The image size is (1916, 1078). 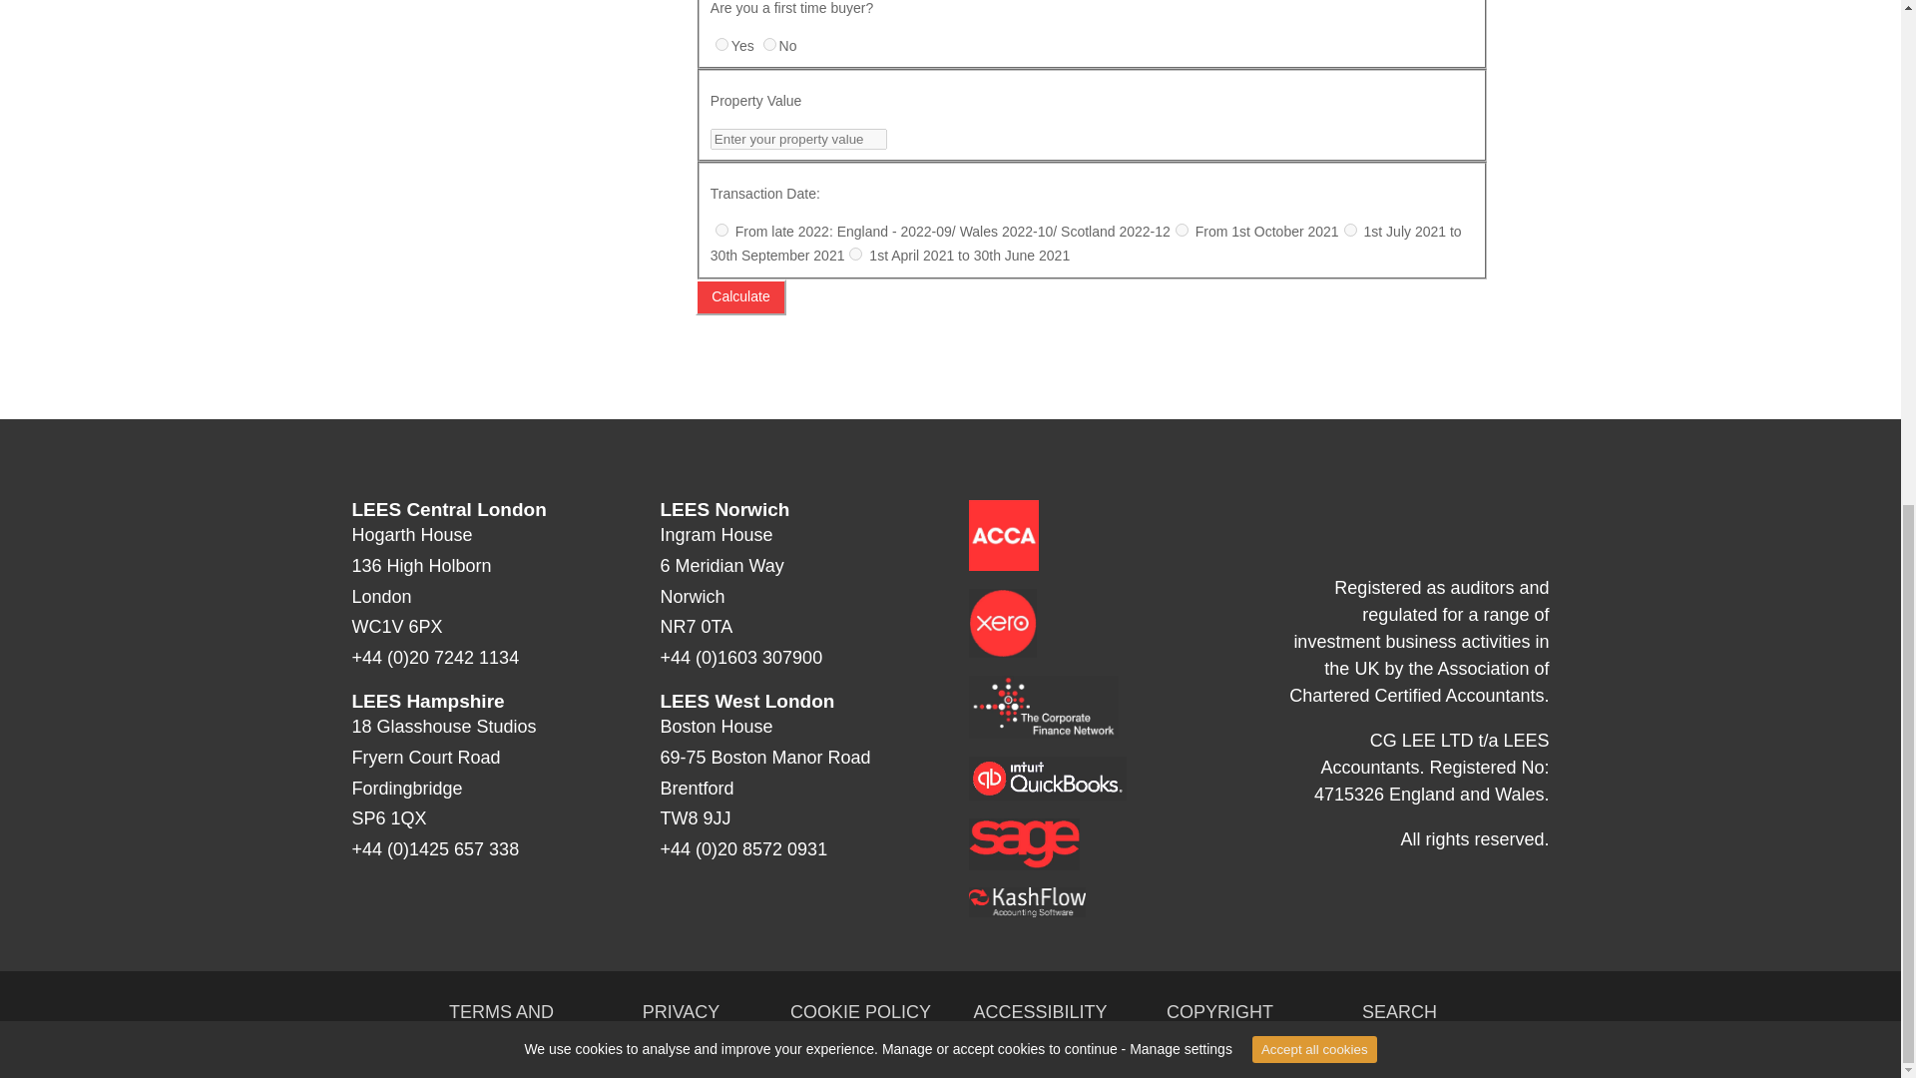 I want to click on asset 14, so click(x=1024, y=843).